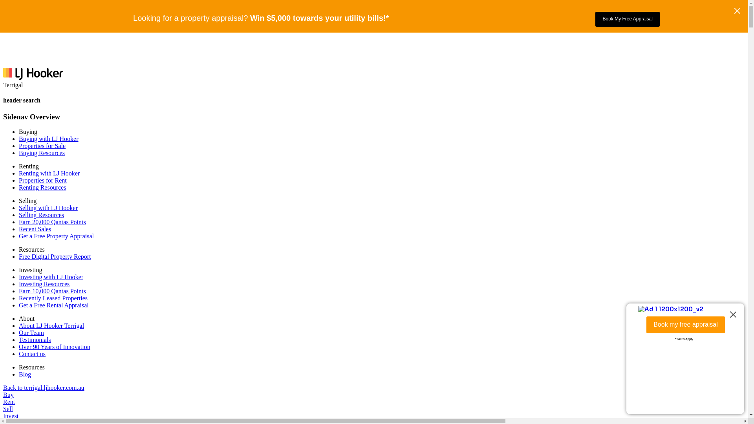 Image resolution: width=754 pixels, height=424 pixels. What do you see at coordinates (51, 326) in the screenshot?
I see `About LJ Hooker Terrigal` at bounding box center [51, 326].